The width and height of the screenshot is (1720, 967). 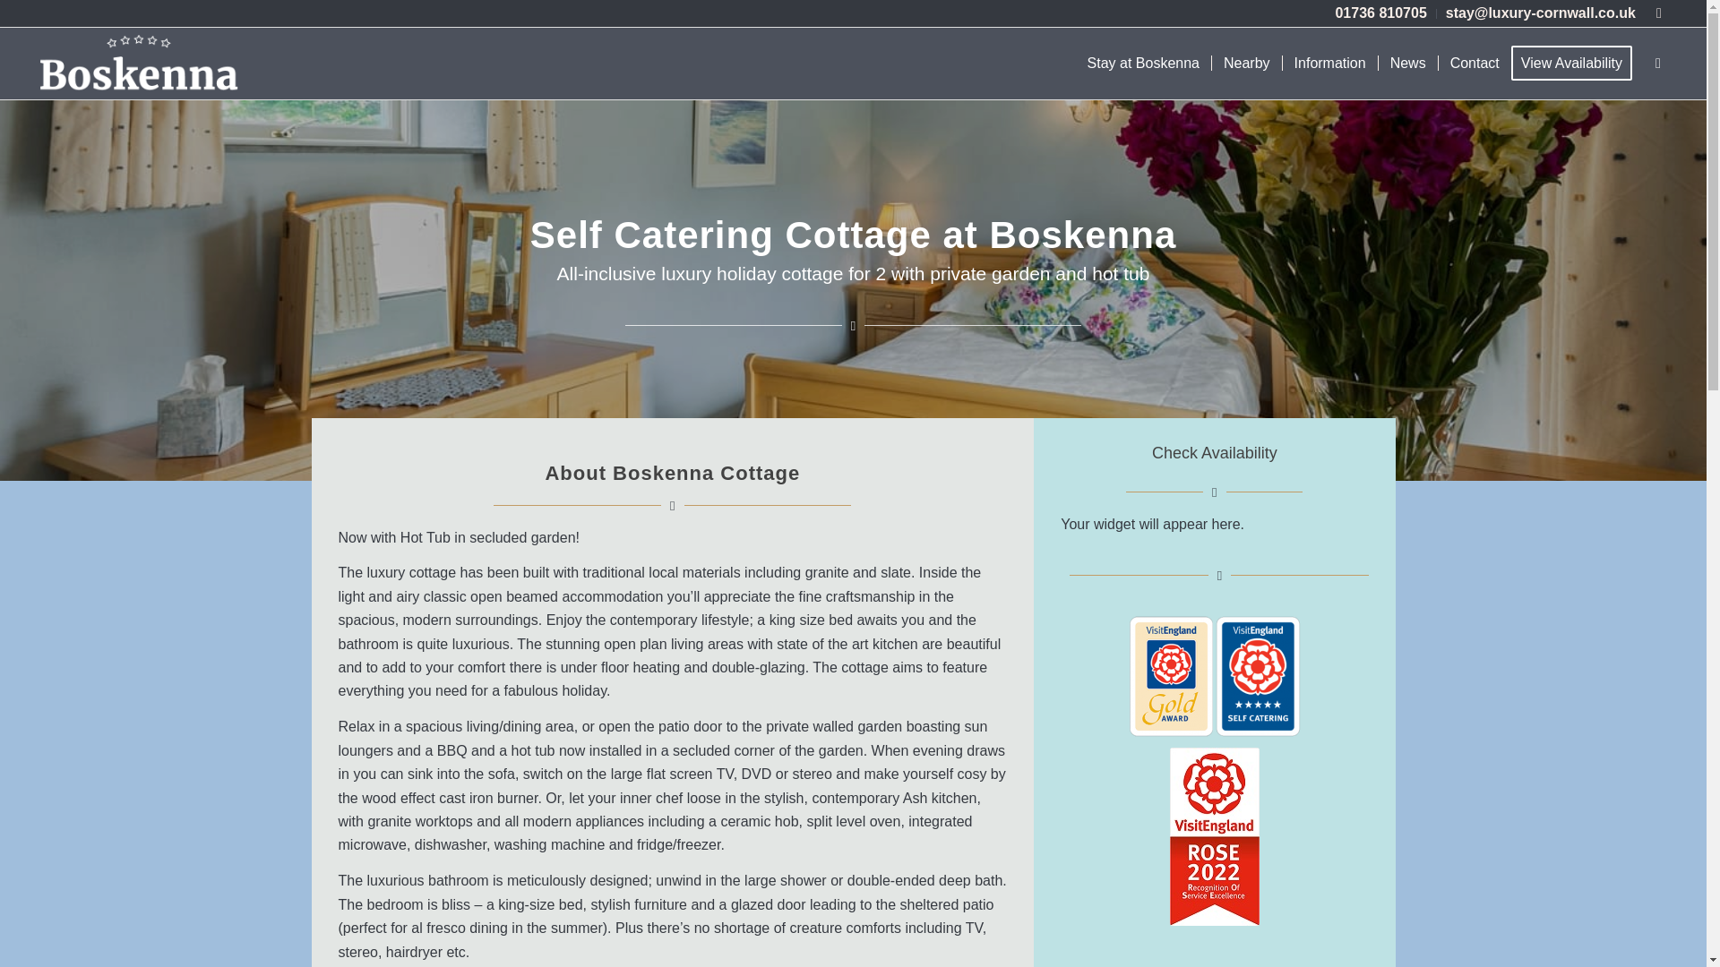 What do you see at coordinates (1475, 64) in the screenshot?
I see `Contact` at bounding box center [1475, 64].